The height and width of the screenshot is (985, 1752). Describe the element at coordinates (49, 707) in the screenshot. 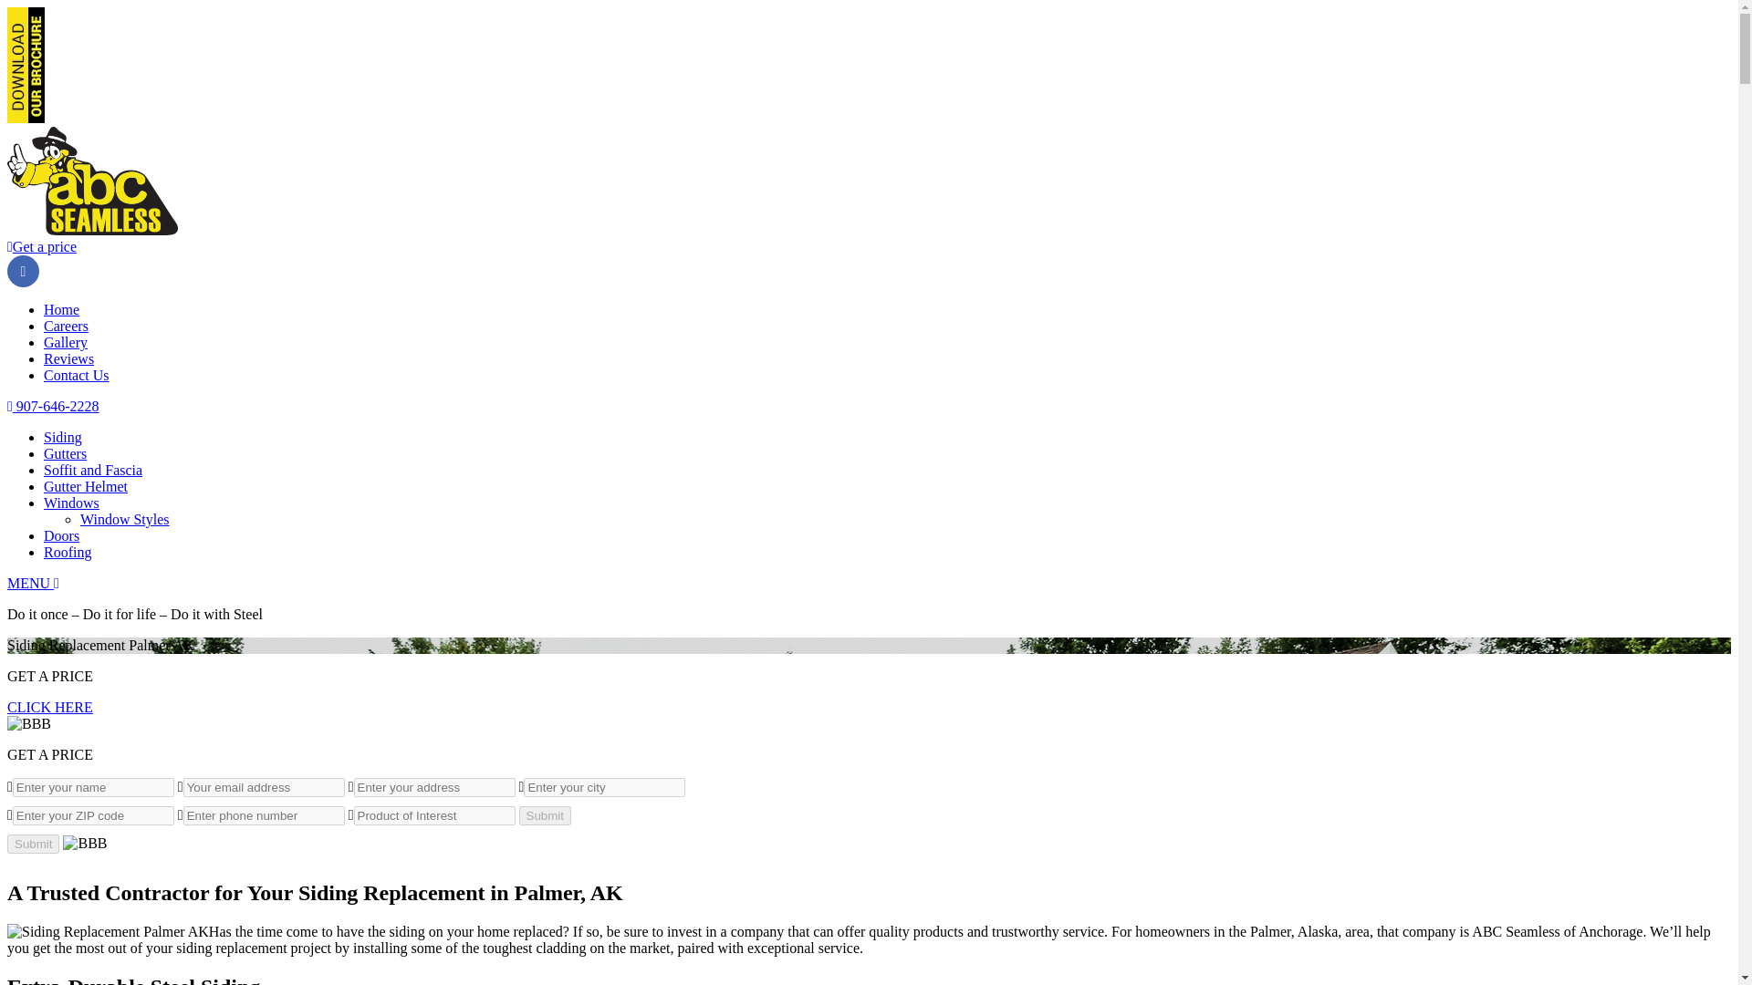

I see `CLICK HERE` at that location.